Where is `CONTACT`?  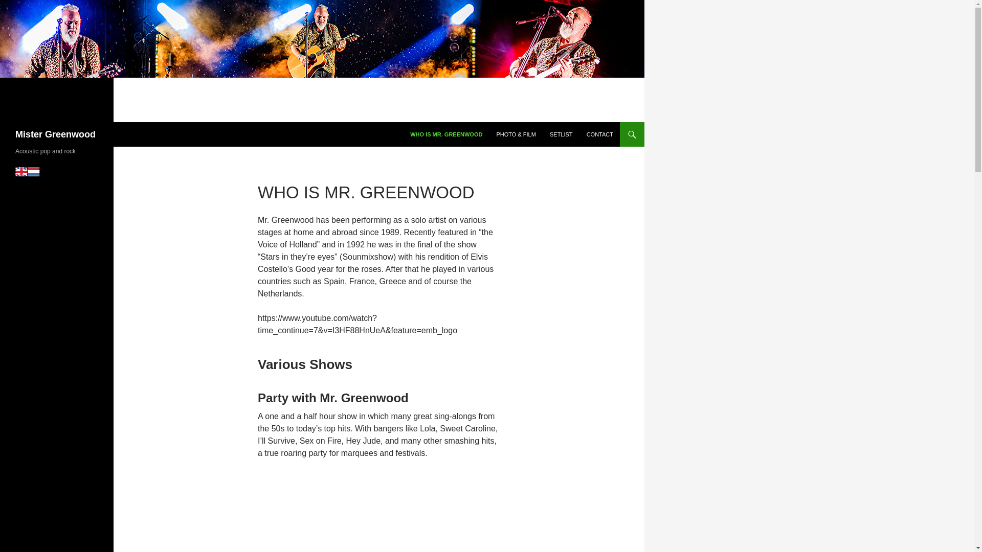 CONTACT is located at coordinates (599, 134).